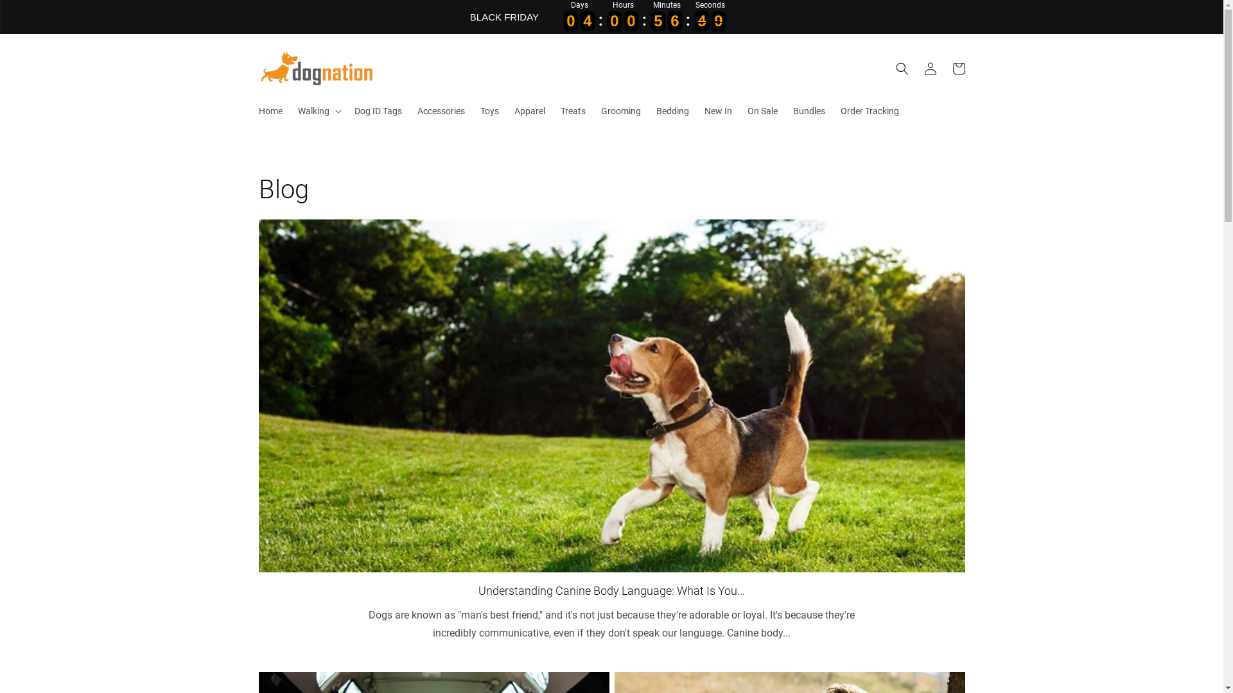 The width and height of the screenshot is (1233, 693). What do you see at coordinates (611, 590) in the screenshot?
I see `Understanding Canine Body Language: What Is You...` at bounding box center [611, 590].